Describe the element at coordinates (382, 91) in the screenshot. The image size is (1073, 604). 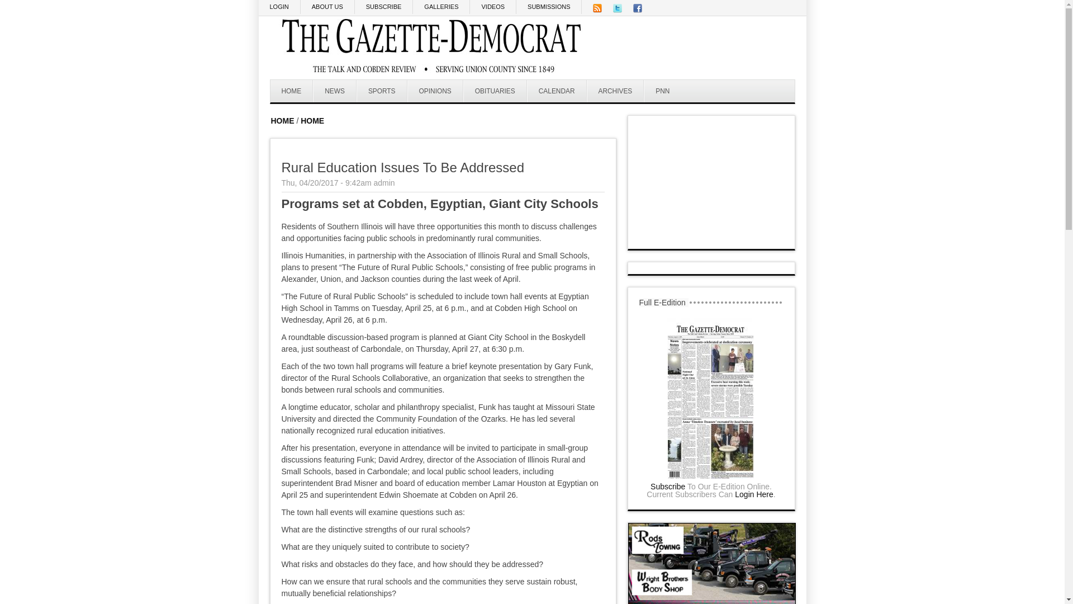
I see `Sports` at that location.